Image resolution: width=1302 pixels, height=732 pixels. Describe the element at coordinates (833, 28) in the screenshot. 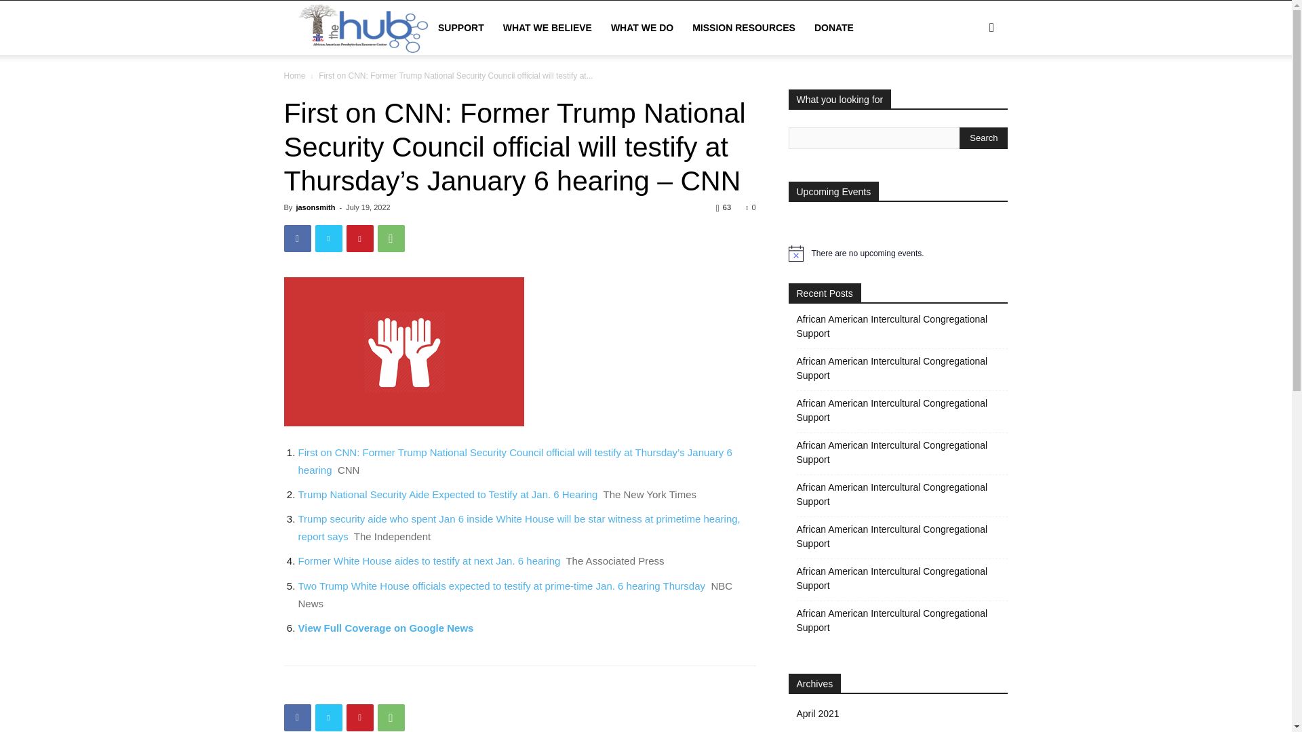

I see `DONATE` at that location.